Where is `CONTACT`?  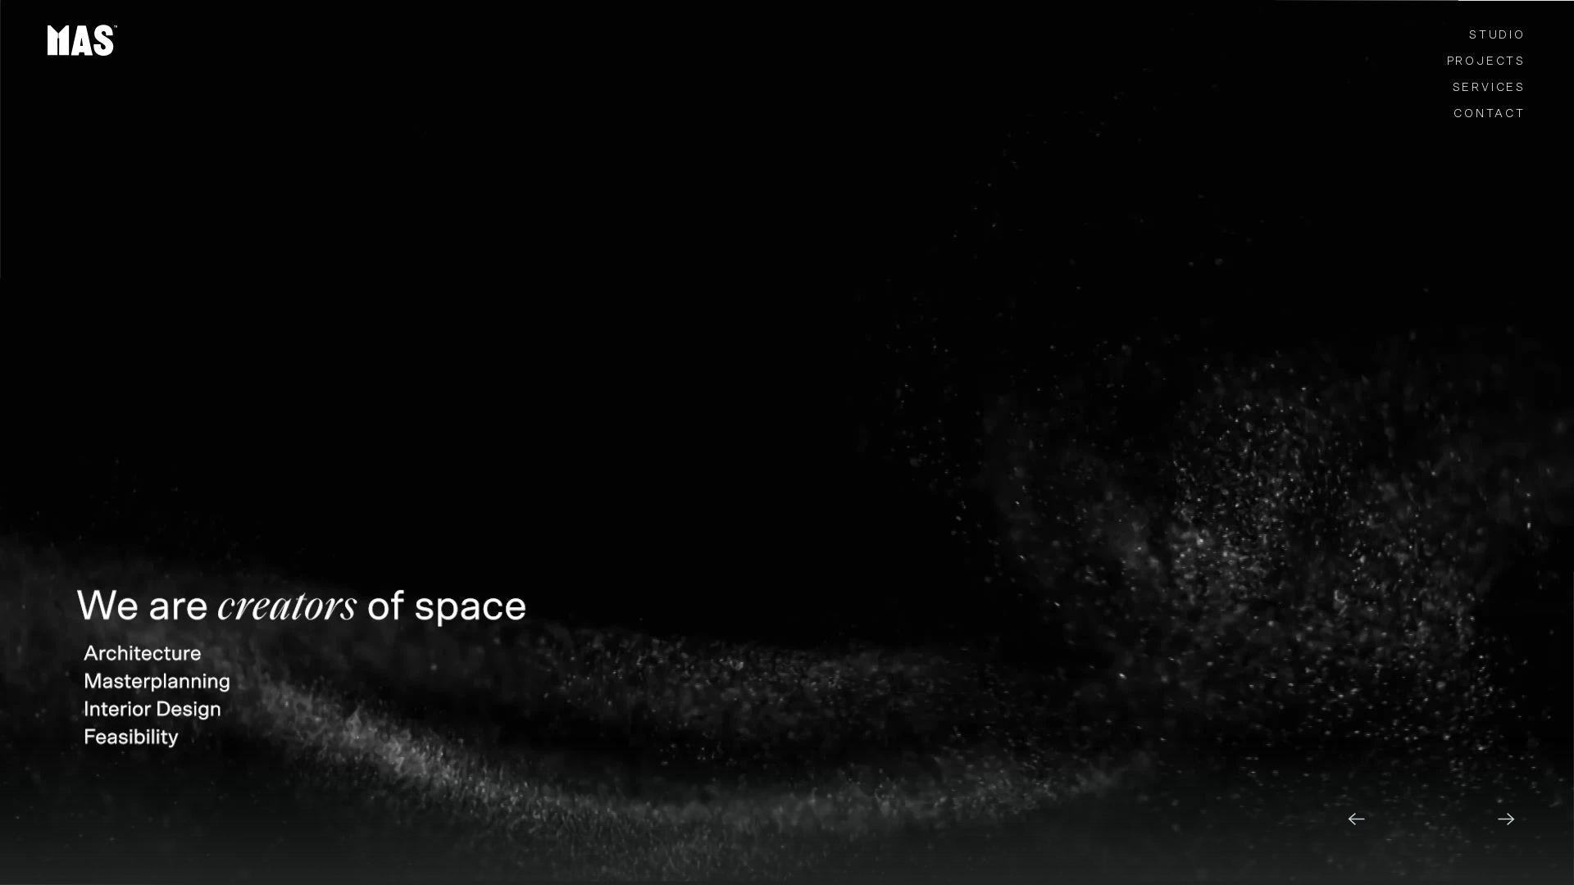 CONTACT is located at coordinates (1408, 115).